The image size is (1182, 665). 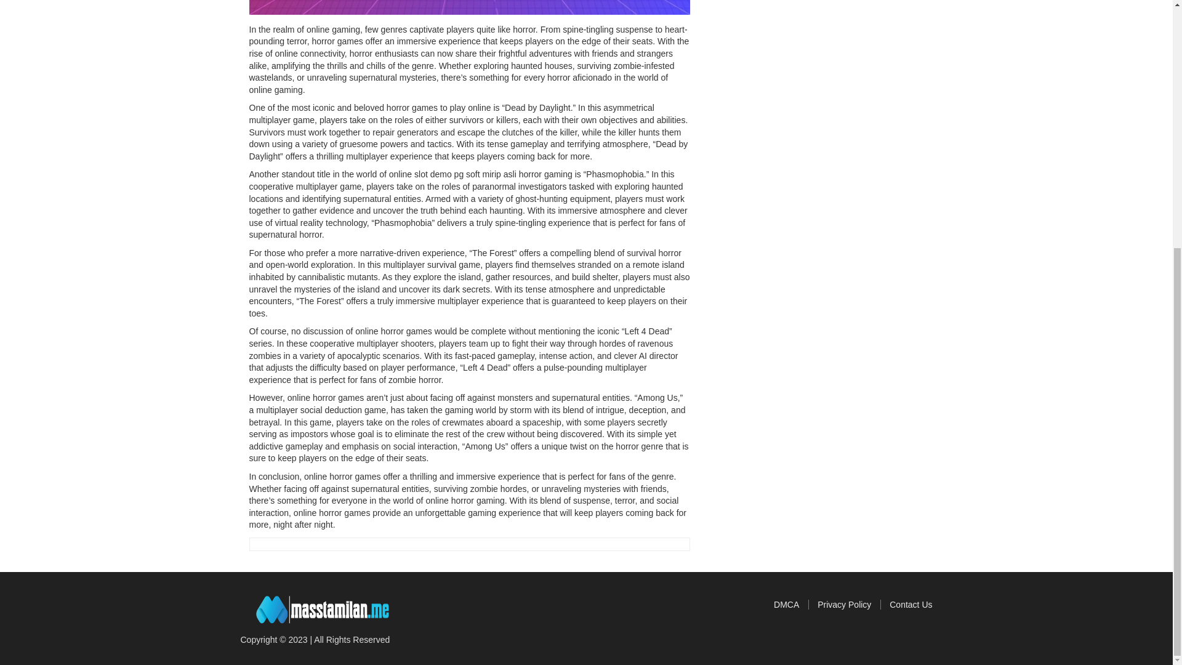 What do you see at coordinates (791, 605) in the screenshot?
I see `DMCA` at bounding box center [791, 605].